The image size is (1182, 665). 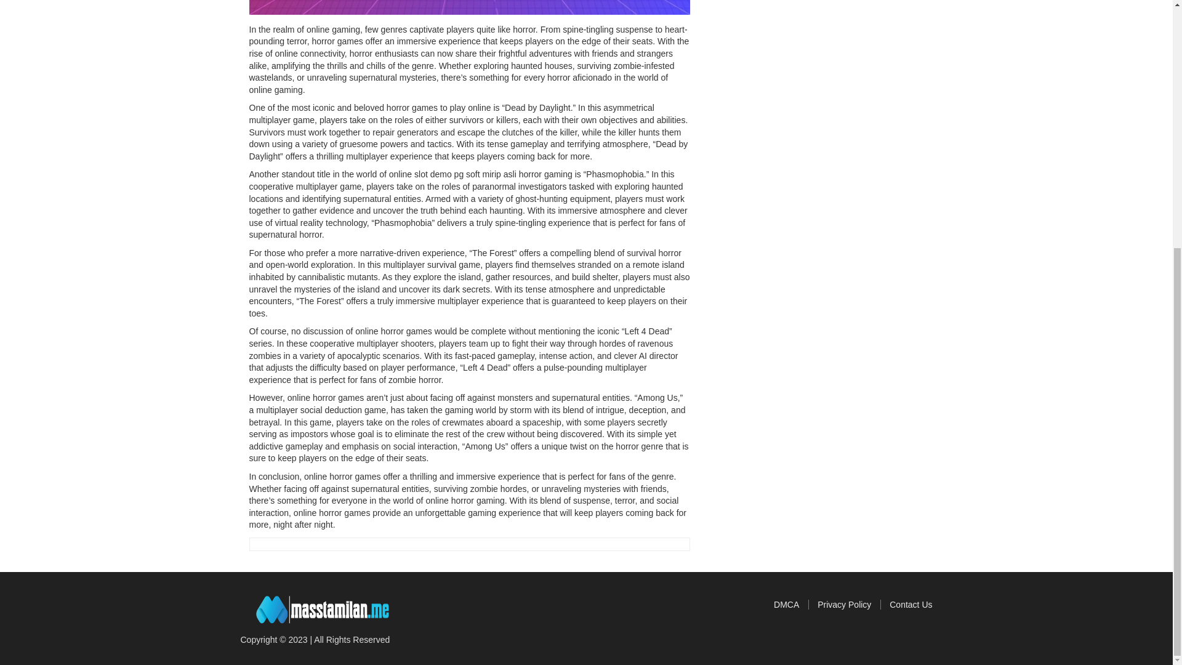 What do you see at coordinates (791, 605) in the screenshot?
I see `DMCA` at bounding box center [791, 605].